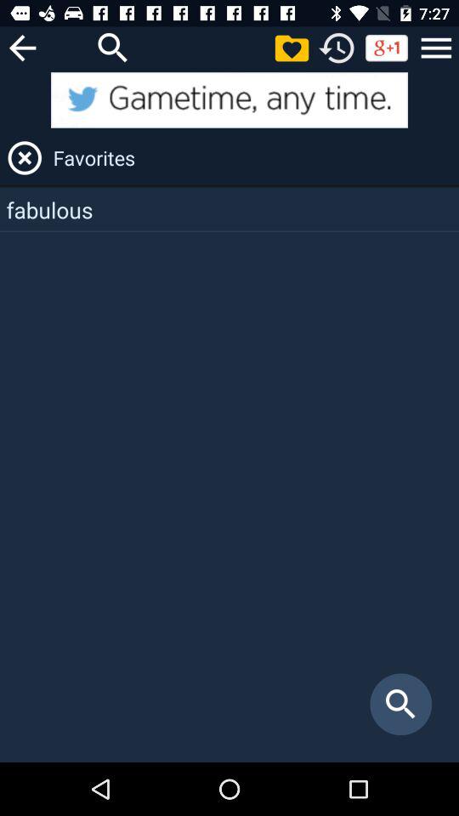 This screenshot has height=816, width=459. Describe the element at coordinates (22, 48) in the screenshot. I see `go back to previous screen` at that location.